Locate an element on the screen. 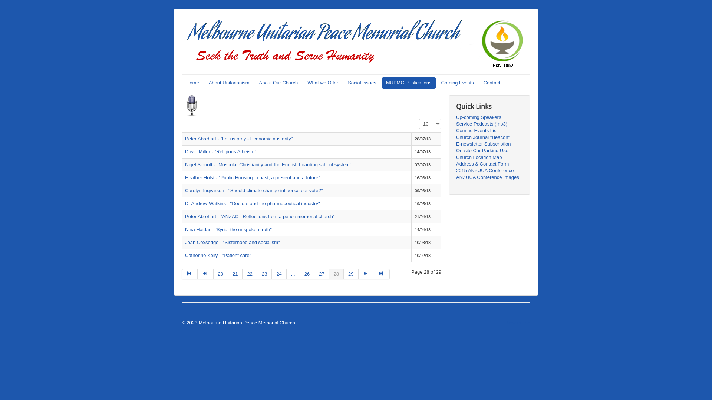 Image resolution: width=712 pixels, height=400 pixels. Back to Top is located at coordinates (518, 323).